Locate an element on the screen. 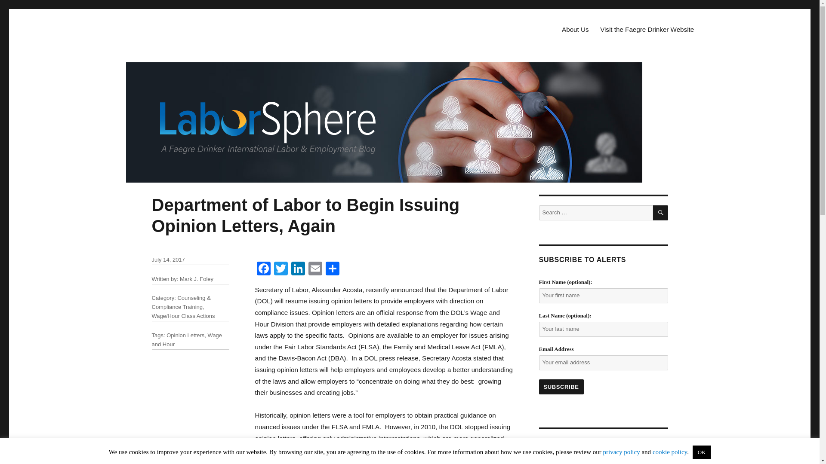 The width and height of the screenshot is (826, 464). SEARCH is located at coordinates (661, 213).